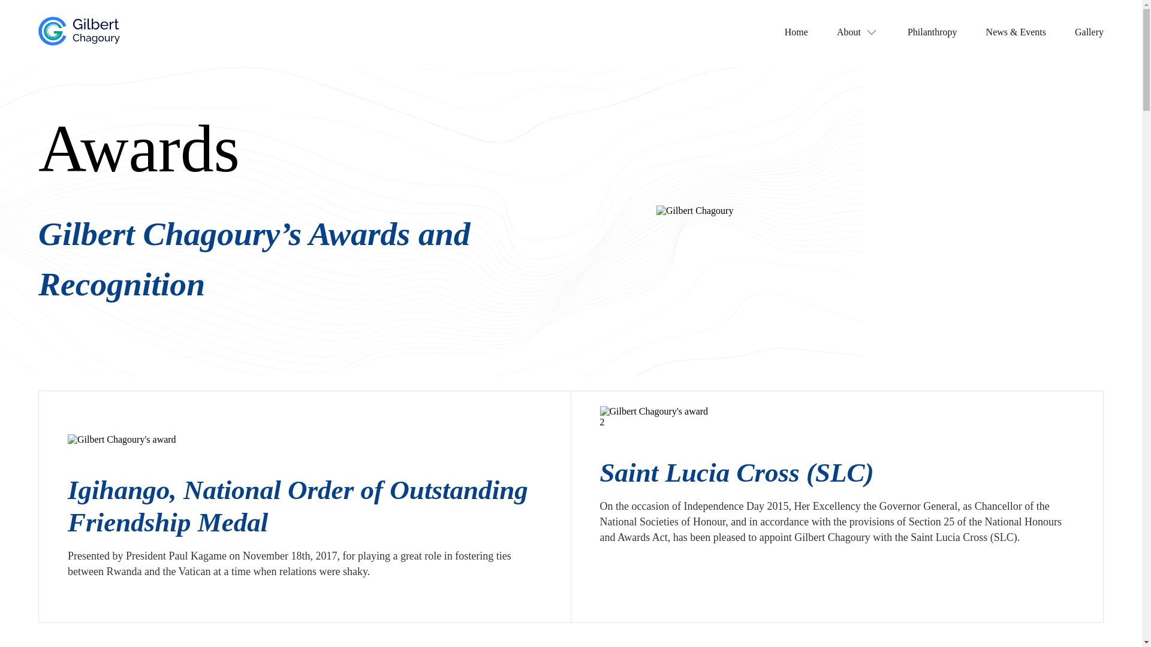 Image resolution: width=1151 pixels, height=647 pixels. What do you see at coordinates (933, 32) in the screenshot?
I see `Philanthropy` at bounding box center [933, 32].